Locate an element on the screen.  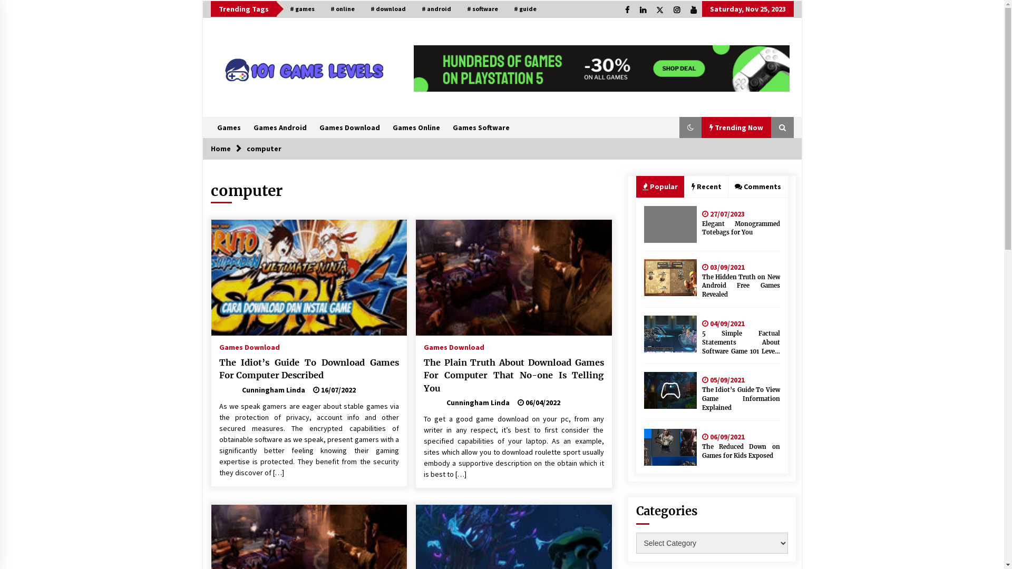
Skip to content is located at coordinates (202, 1).